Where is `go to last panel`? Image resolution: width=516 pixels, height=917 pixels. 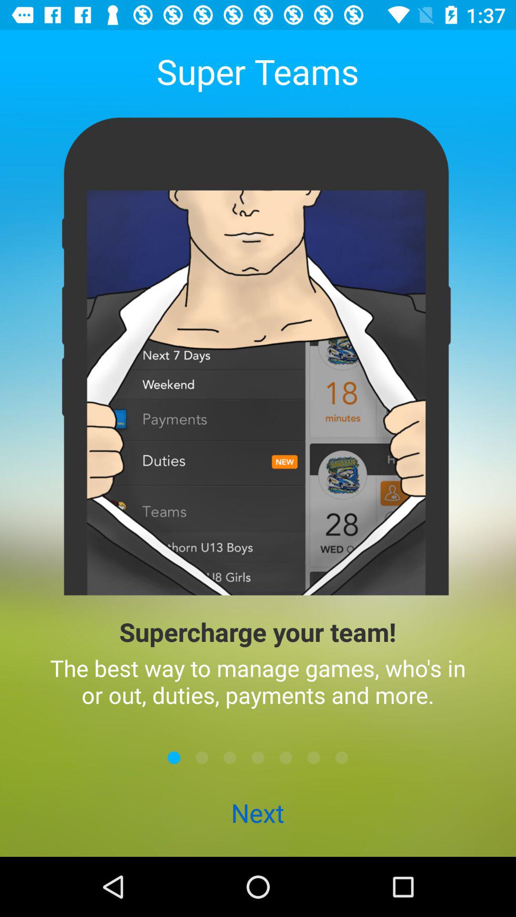
go to last panel is located at coordinates (342, 757).